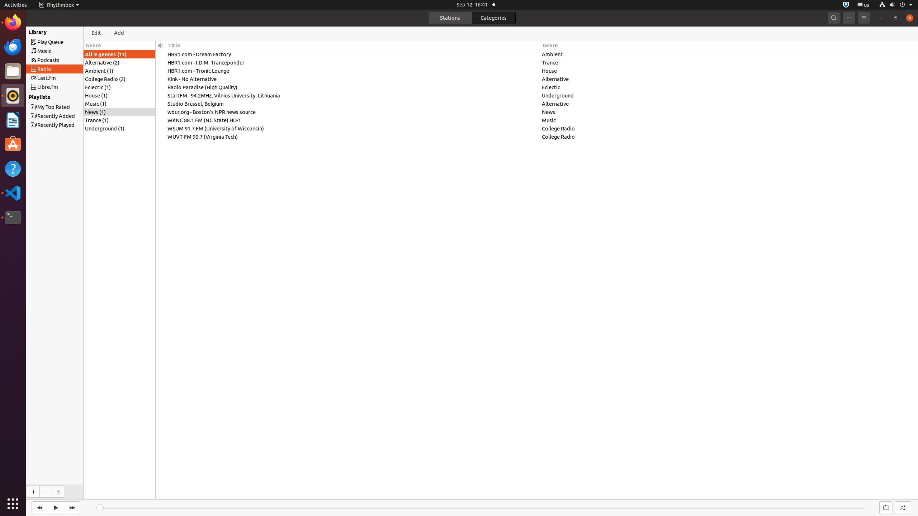  What do you see at coordinates (353, 112) in the screenshot?
I see `wbur.org - Boston's NPR news source` at bounding box center [353, 112].